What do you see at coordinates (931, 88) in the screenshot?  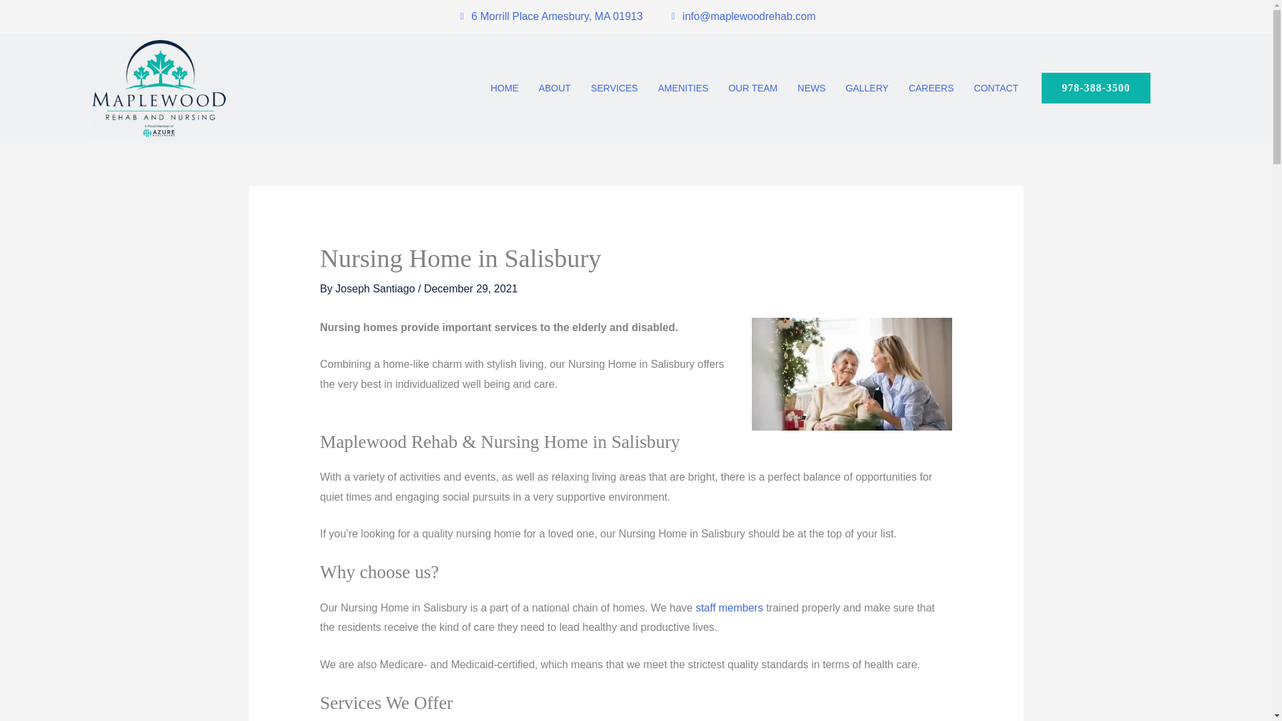 I see `CAREERS` at bounding box center [931, 88].